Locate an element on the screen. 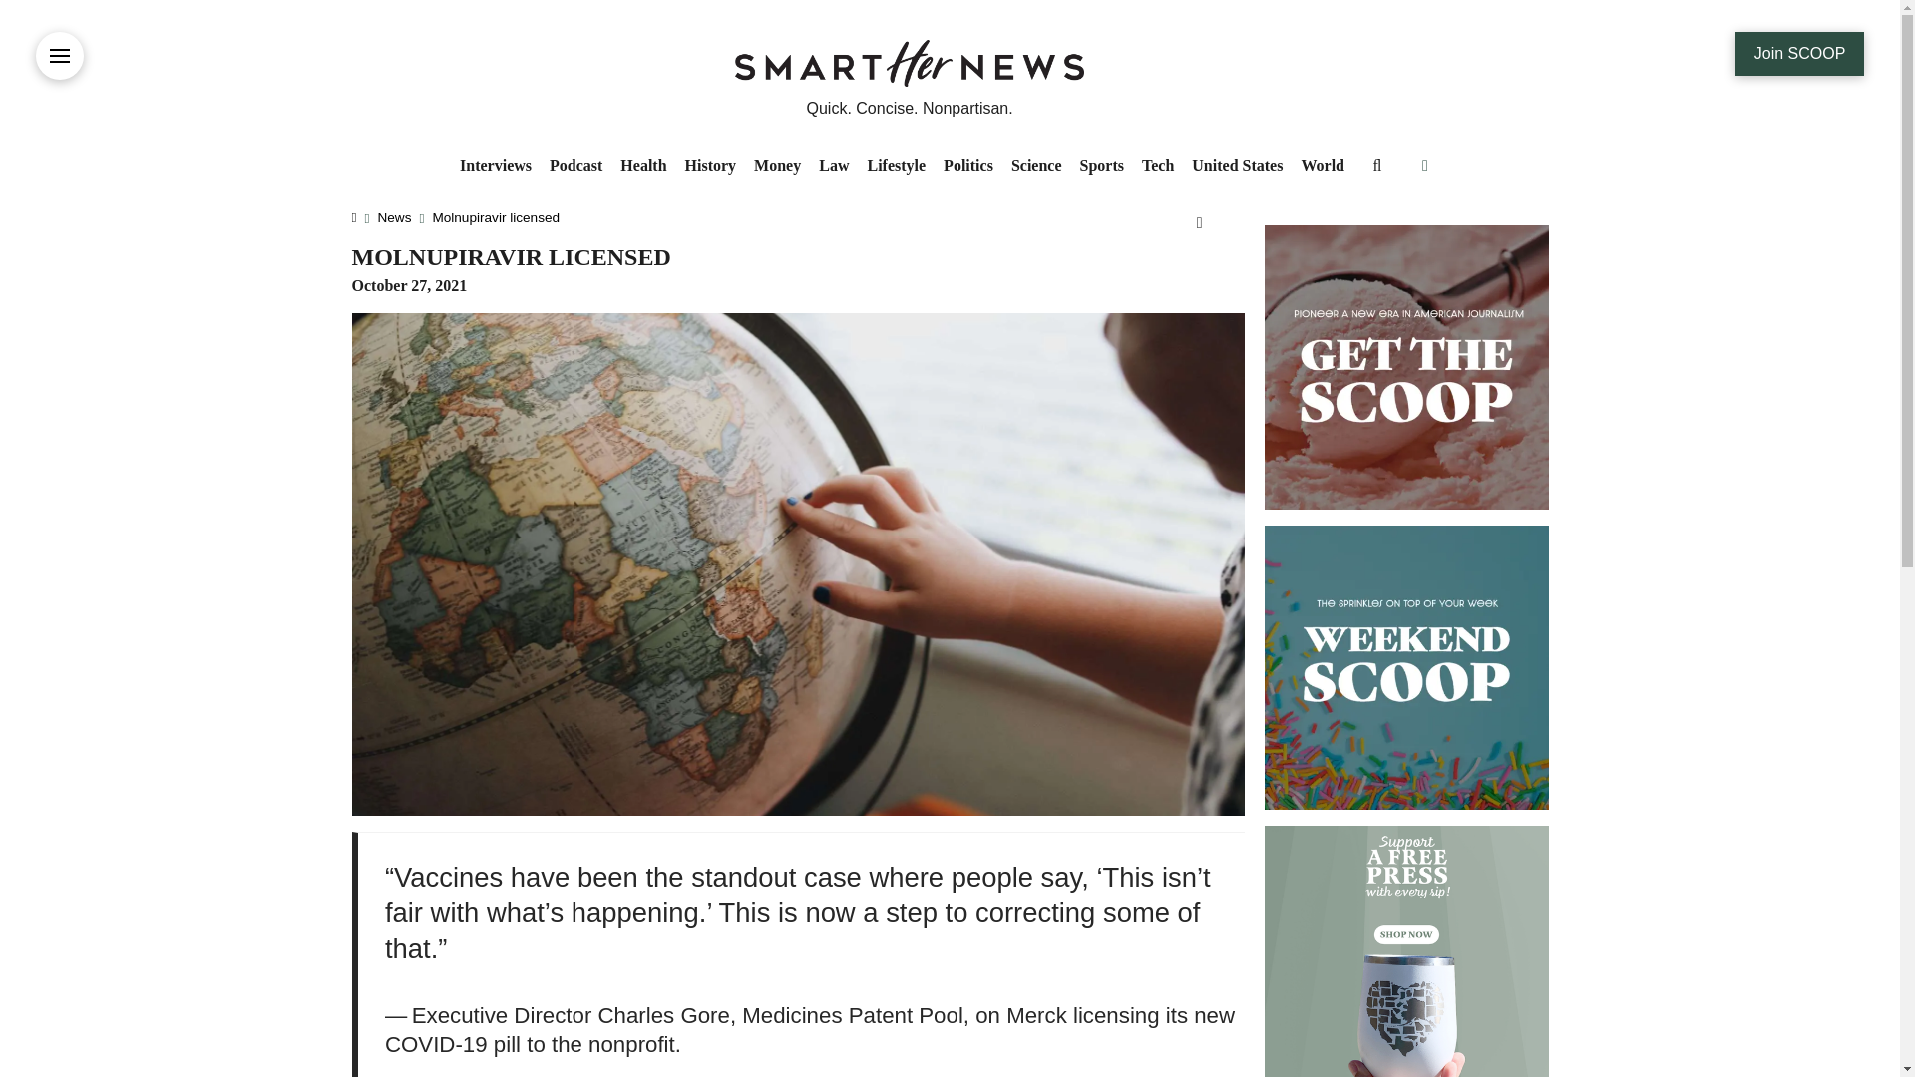 This screenshot has width=1915, height=1077. Molnupiravir licensed is located at coordinates (495, 217).